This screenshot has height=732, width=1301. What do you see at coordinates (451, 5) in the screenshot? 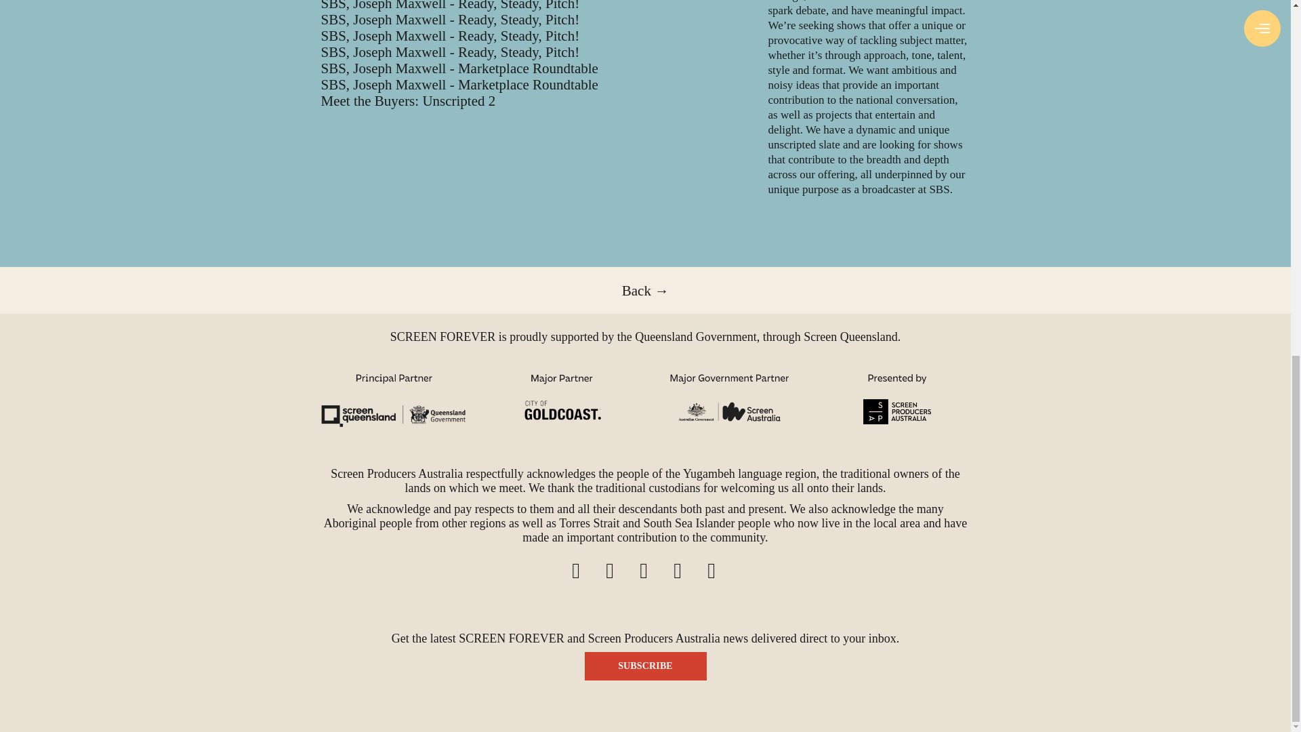
I see `Session Details` at bounding box center [451, 5].